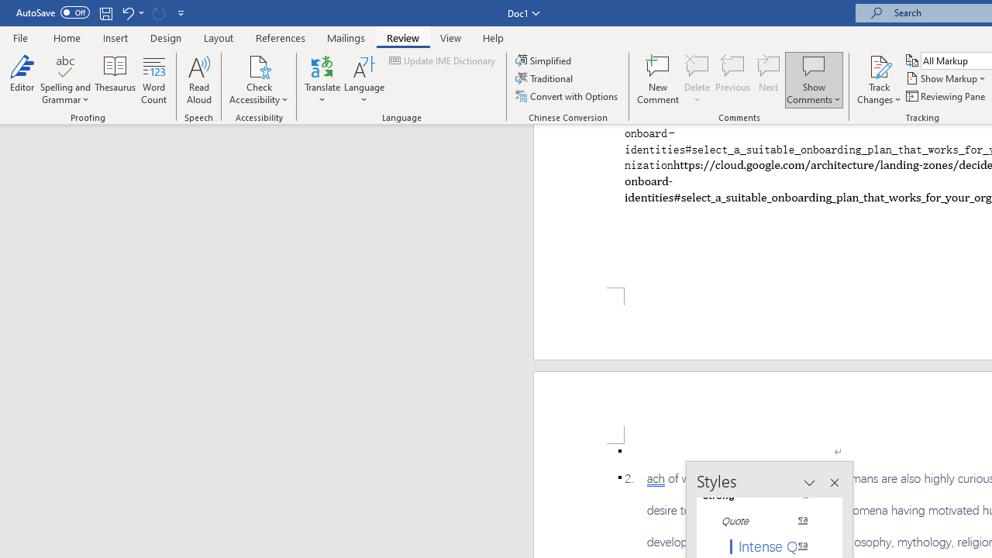 The image size is (992, 558). I want to click on Undo Paste, so click(127, 12).